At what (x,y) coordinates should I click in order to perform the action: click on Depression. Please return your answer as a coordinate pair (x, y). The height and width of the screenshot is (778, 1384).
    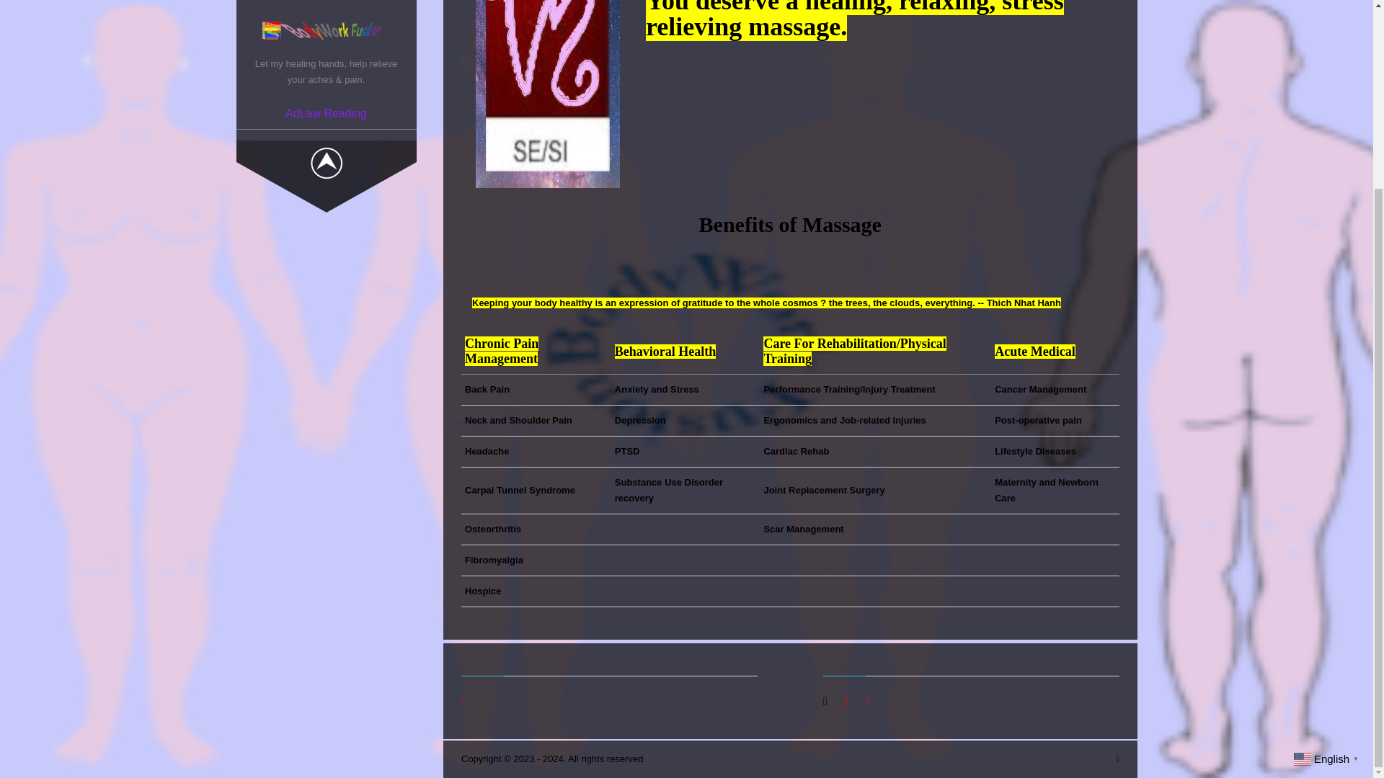
    Looking at the image, I should click on (640, 419).